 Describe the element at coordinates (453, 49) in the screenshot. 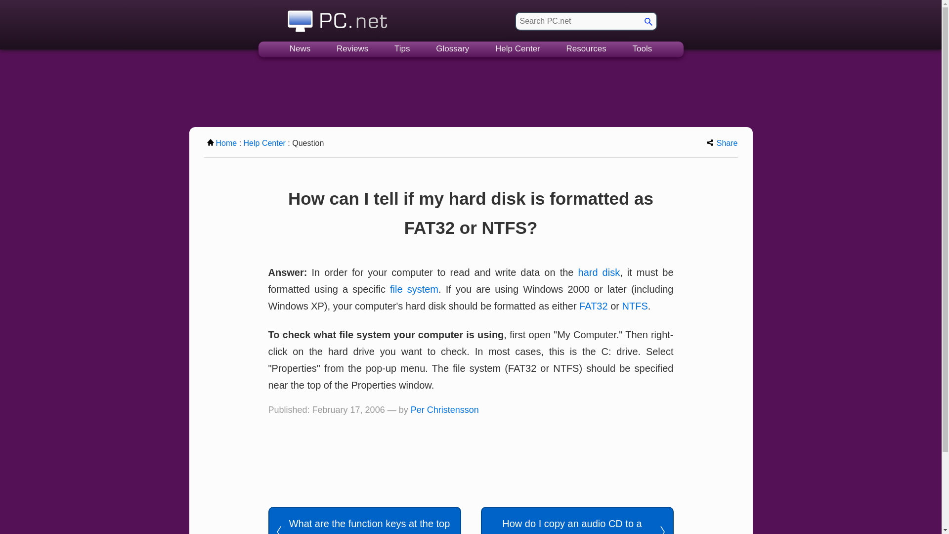

I see `Glossary` at that location.